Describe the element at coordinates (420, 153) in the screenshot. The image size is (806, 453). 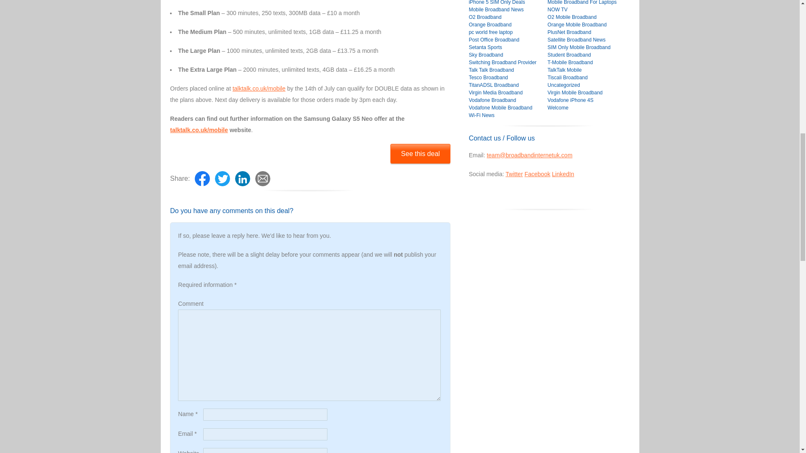
I see `See this deal` at that location.